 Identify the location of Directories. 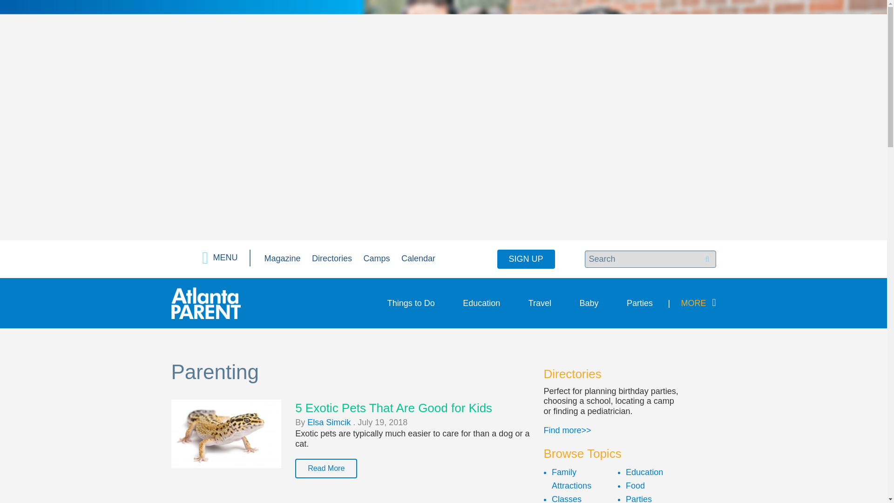
(332, 258).